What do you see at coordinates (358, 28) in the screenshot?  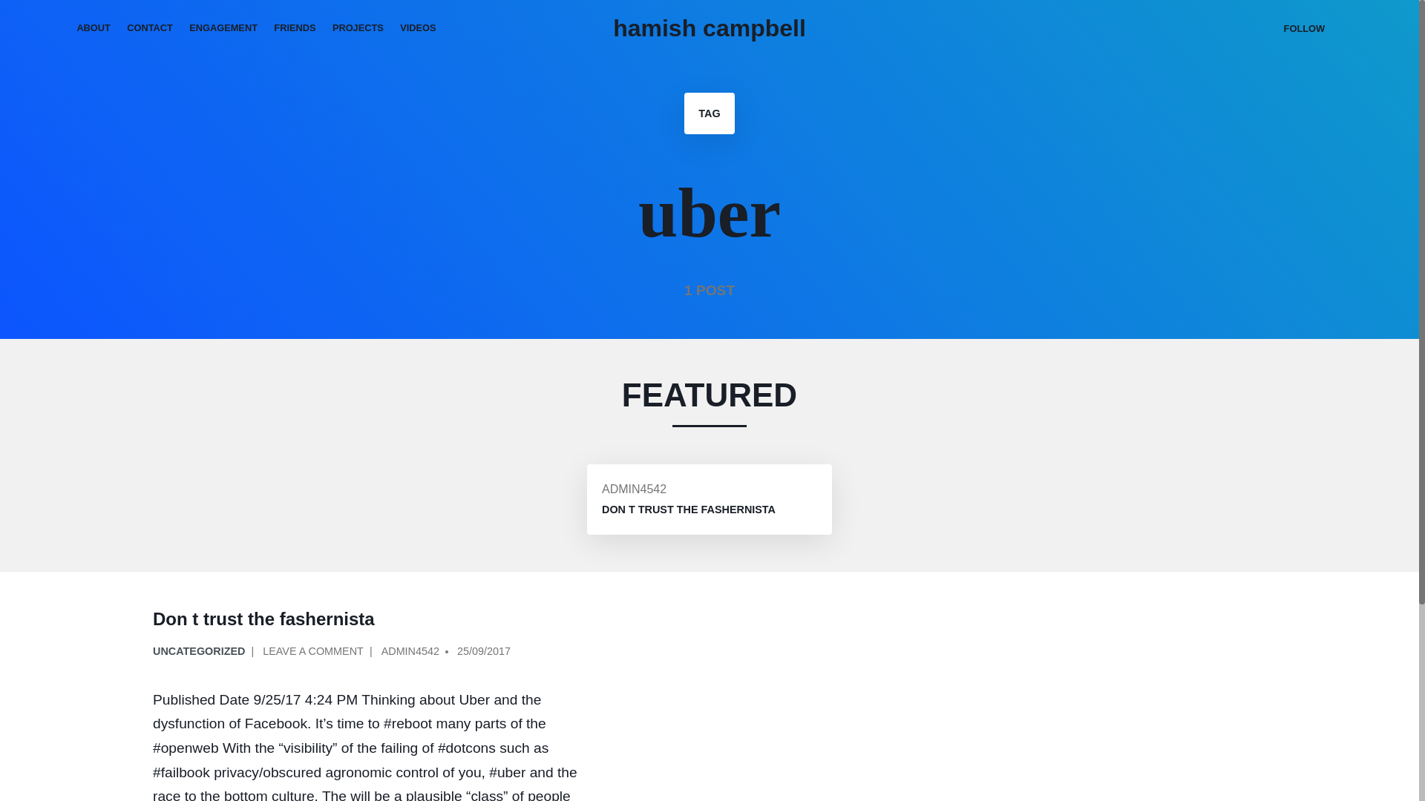 I see `PROJECTS` at bounding box center [358, 28].